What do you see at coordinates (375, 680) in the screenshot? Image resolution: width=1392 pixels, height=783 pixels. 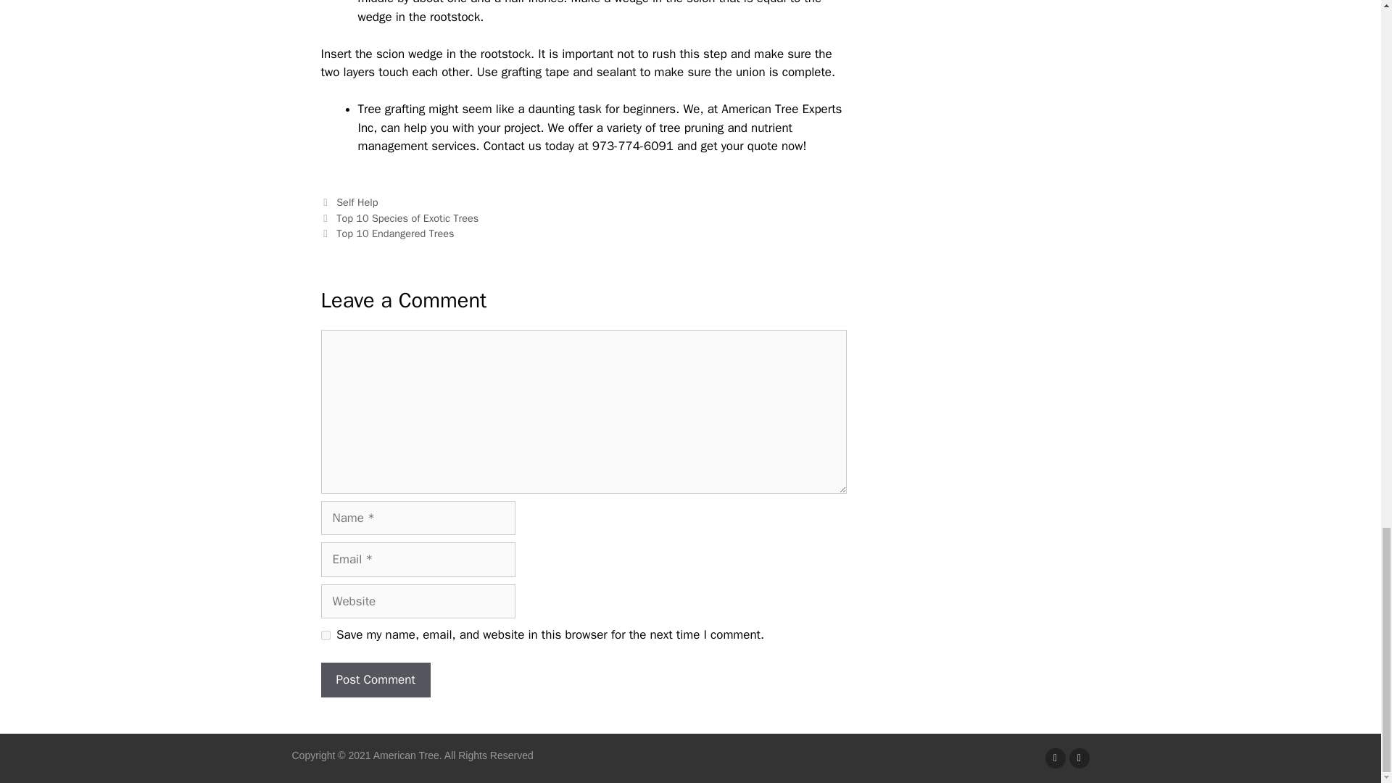 I see `Post Comment` at bounding box center [375, 680].